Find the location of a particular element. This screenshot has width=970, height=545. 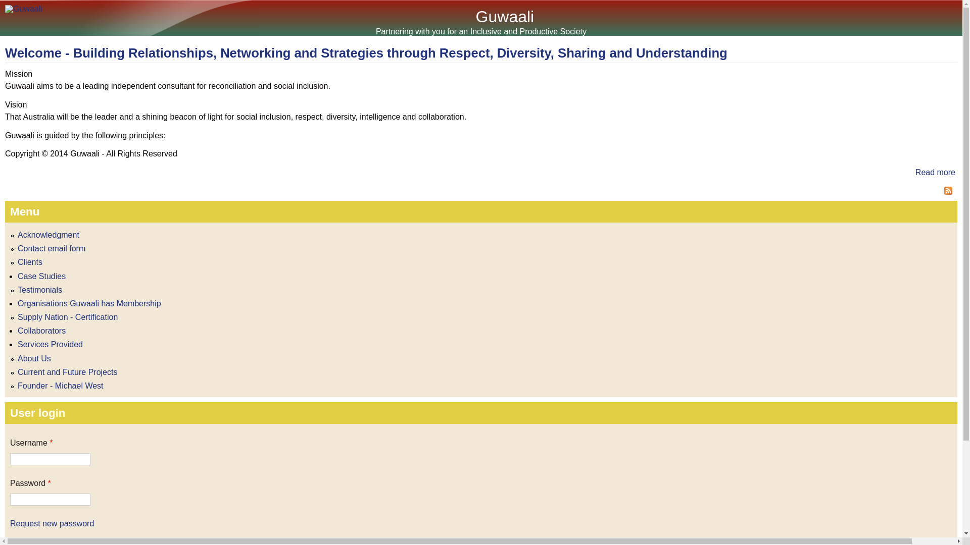

Current and Future Projects is located at coordinates (68, 372).